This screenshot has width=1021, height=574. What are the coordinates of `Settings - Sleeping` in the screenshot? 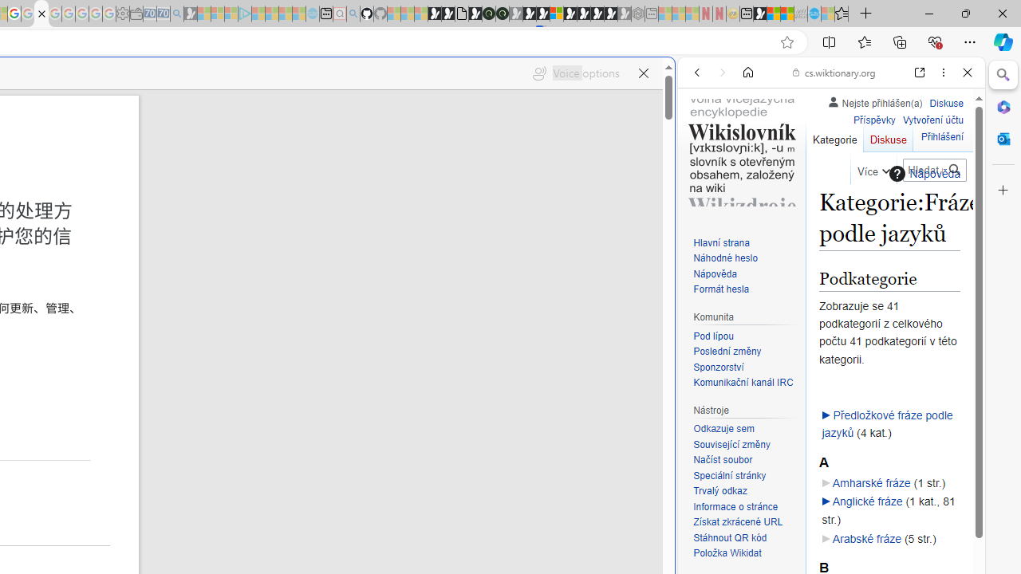 It's located at (123, 14).